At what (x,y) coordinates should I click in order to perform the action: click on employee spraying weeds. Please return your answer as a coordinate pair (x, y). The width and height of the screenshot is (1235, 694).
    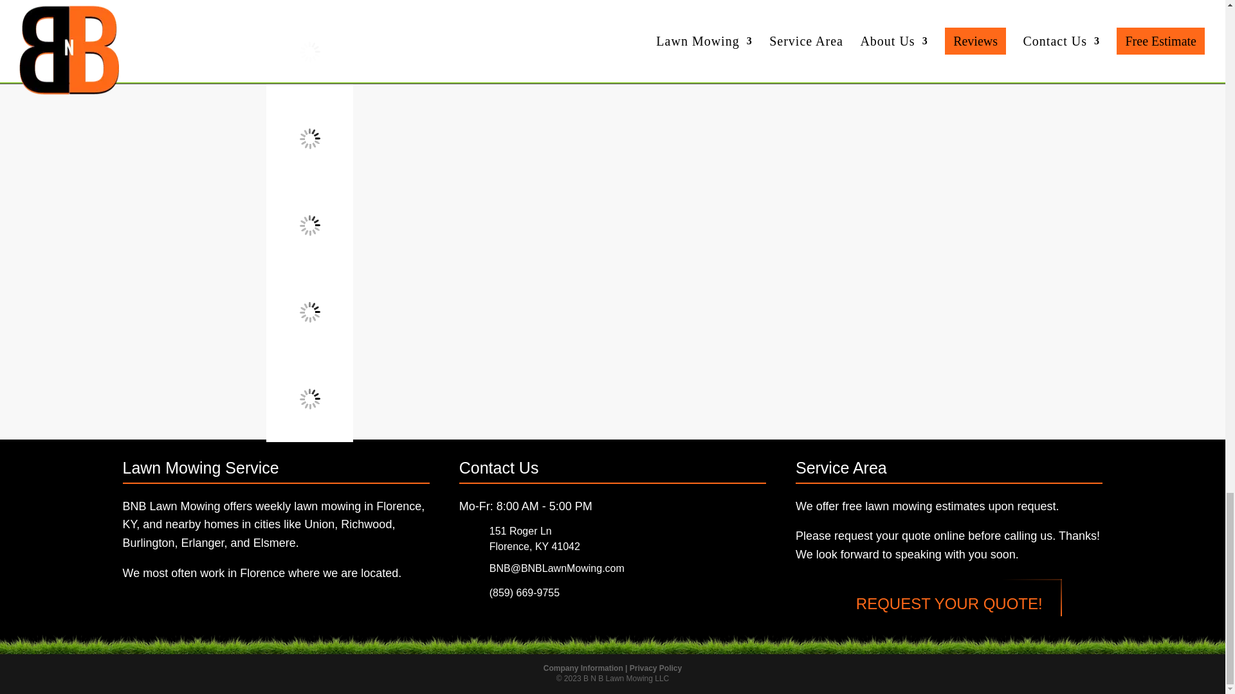
    Looking at the image, I should click on (310, 138).